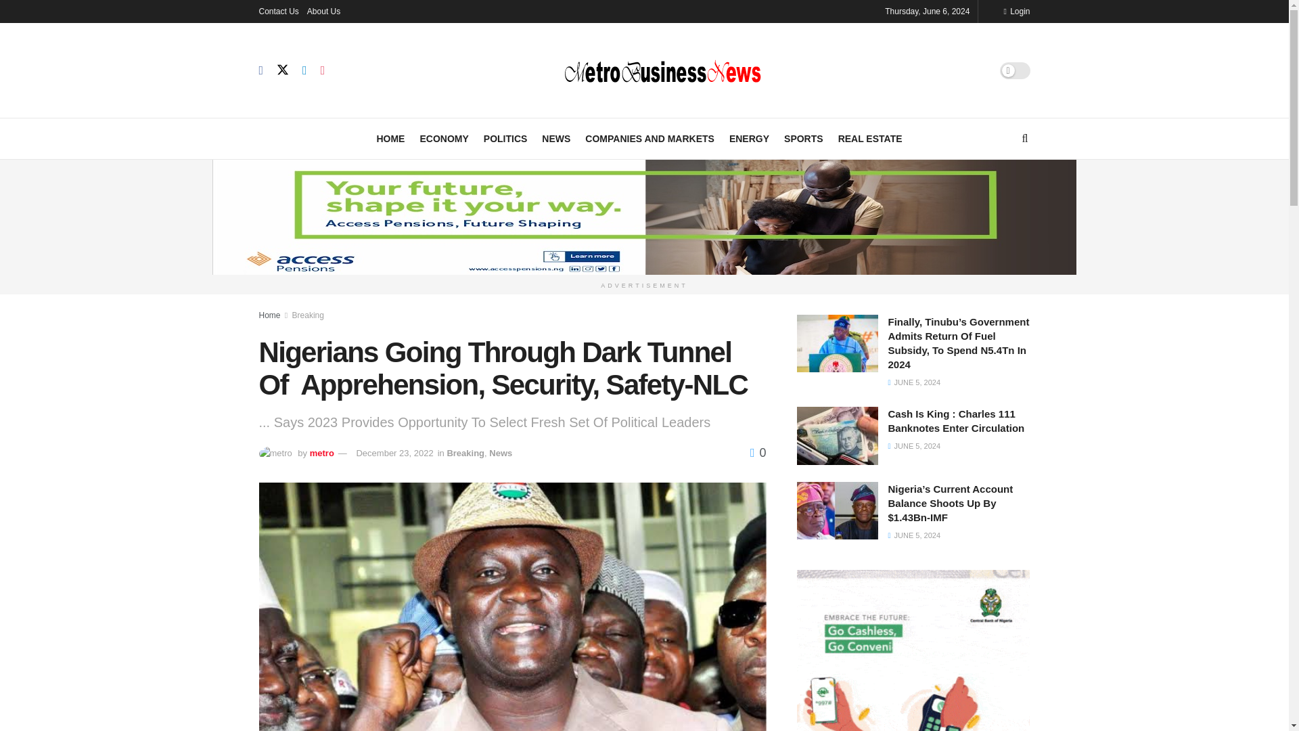 Image resolution: width=1299 pixels, height=731 pixels. I want to click on About Us, so click(323, 11).